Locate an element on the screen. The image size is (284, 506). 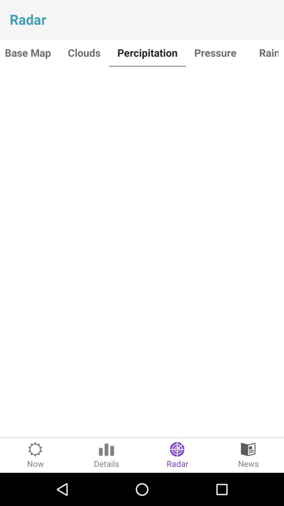
choose icon to the left of details is located at coordinates (35, 455).